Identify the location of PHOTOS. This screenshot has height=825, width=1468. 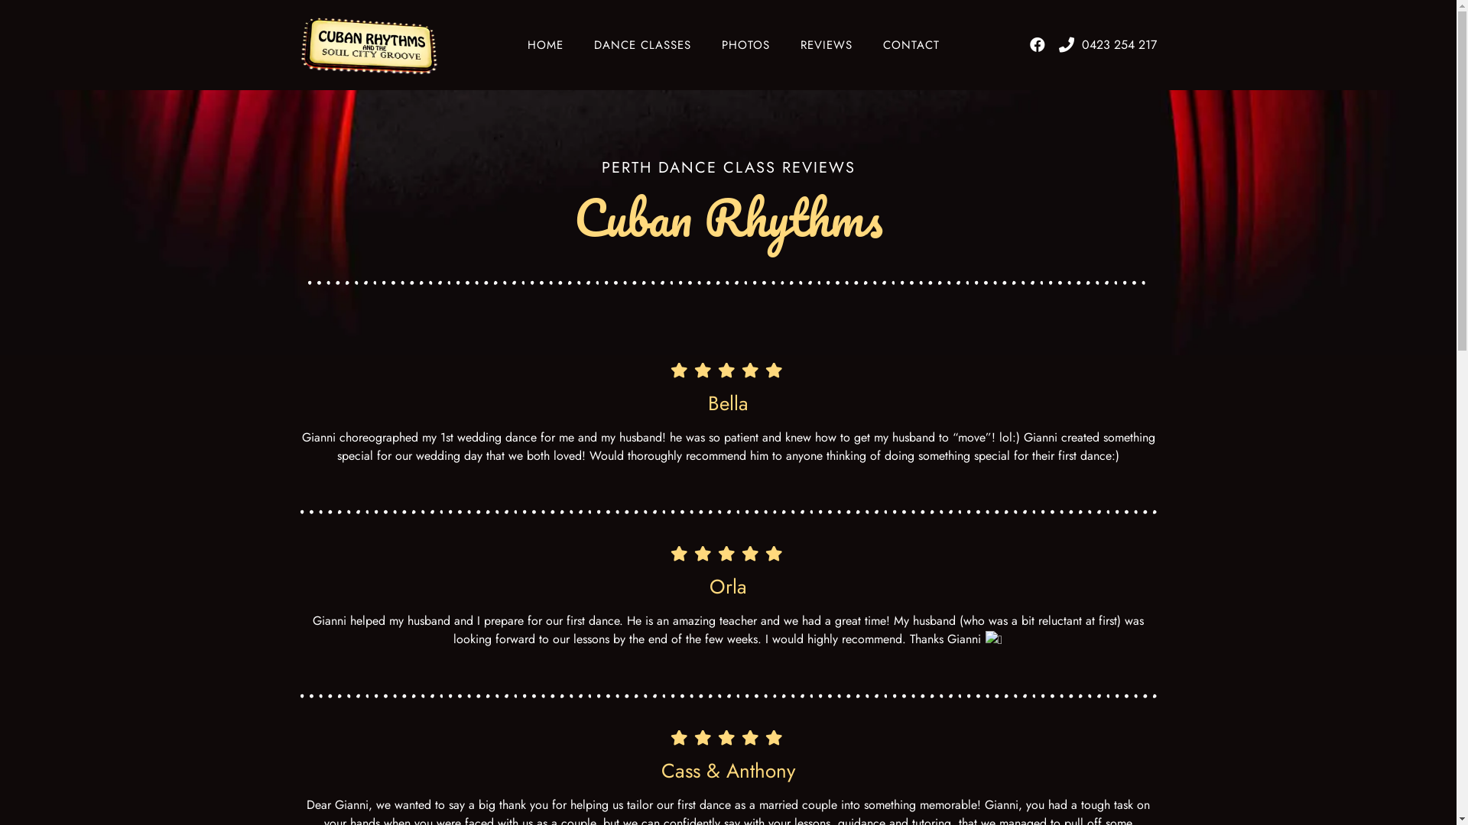
(746, 45).